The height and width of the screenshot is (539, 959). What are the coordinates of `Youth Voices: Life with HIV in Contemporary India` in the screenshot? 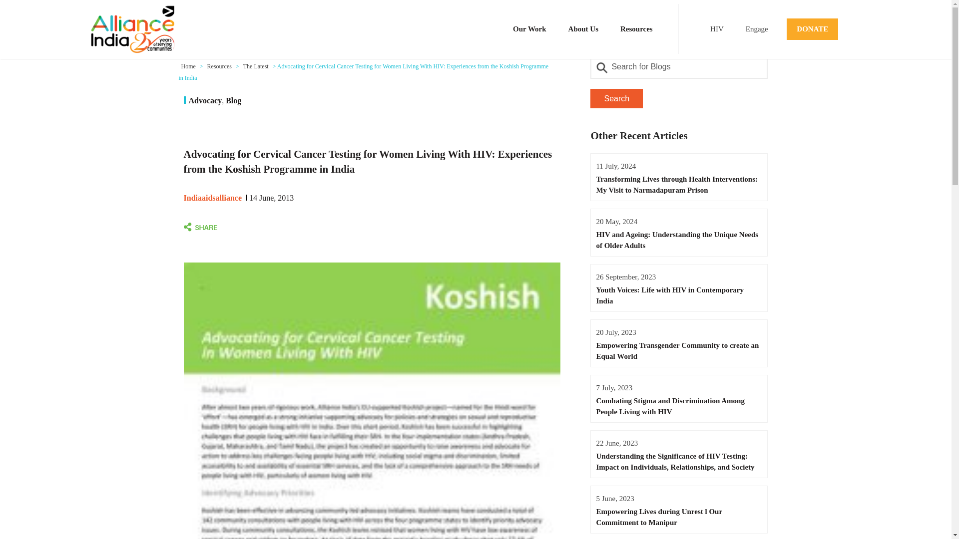 It's located at (679, 295).